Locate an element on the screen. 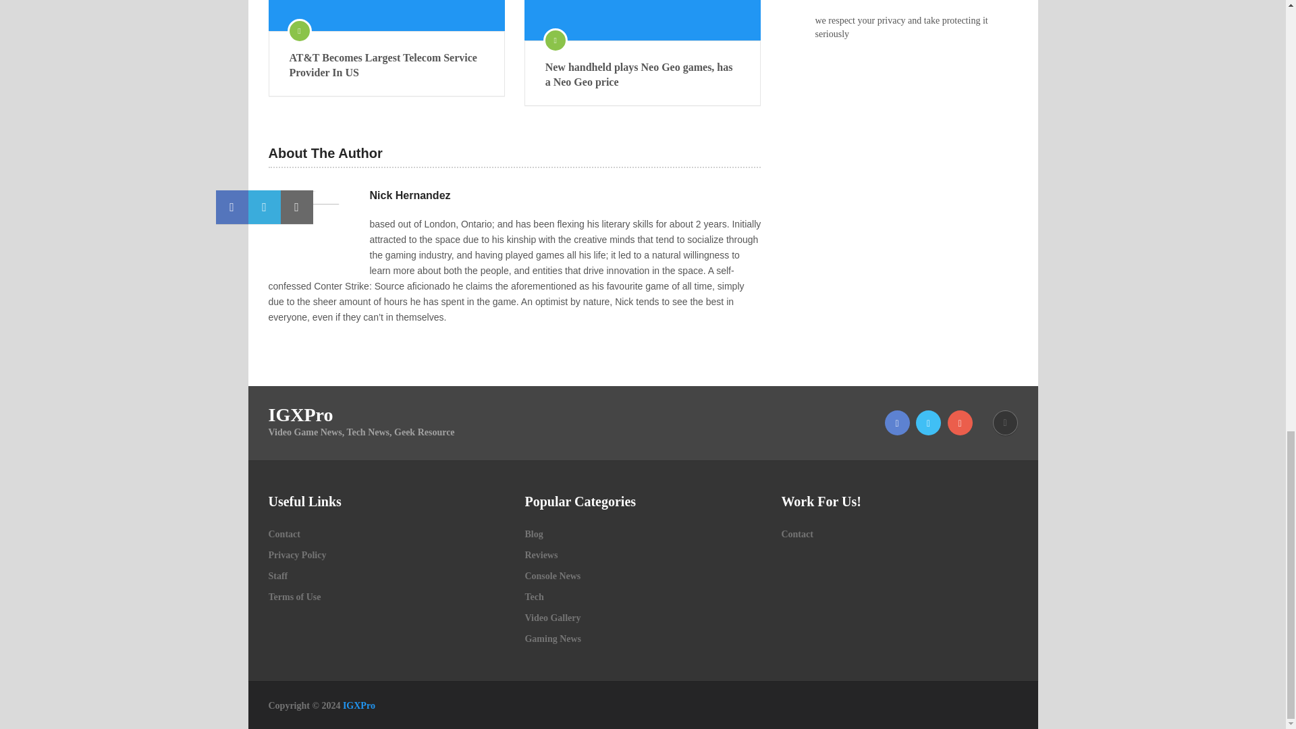  New handheld plays Neo Geo games, has a Neo Geo price is located at coordinates (643, 74).